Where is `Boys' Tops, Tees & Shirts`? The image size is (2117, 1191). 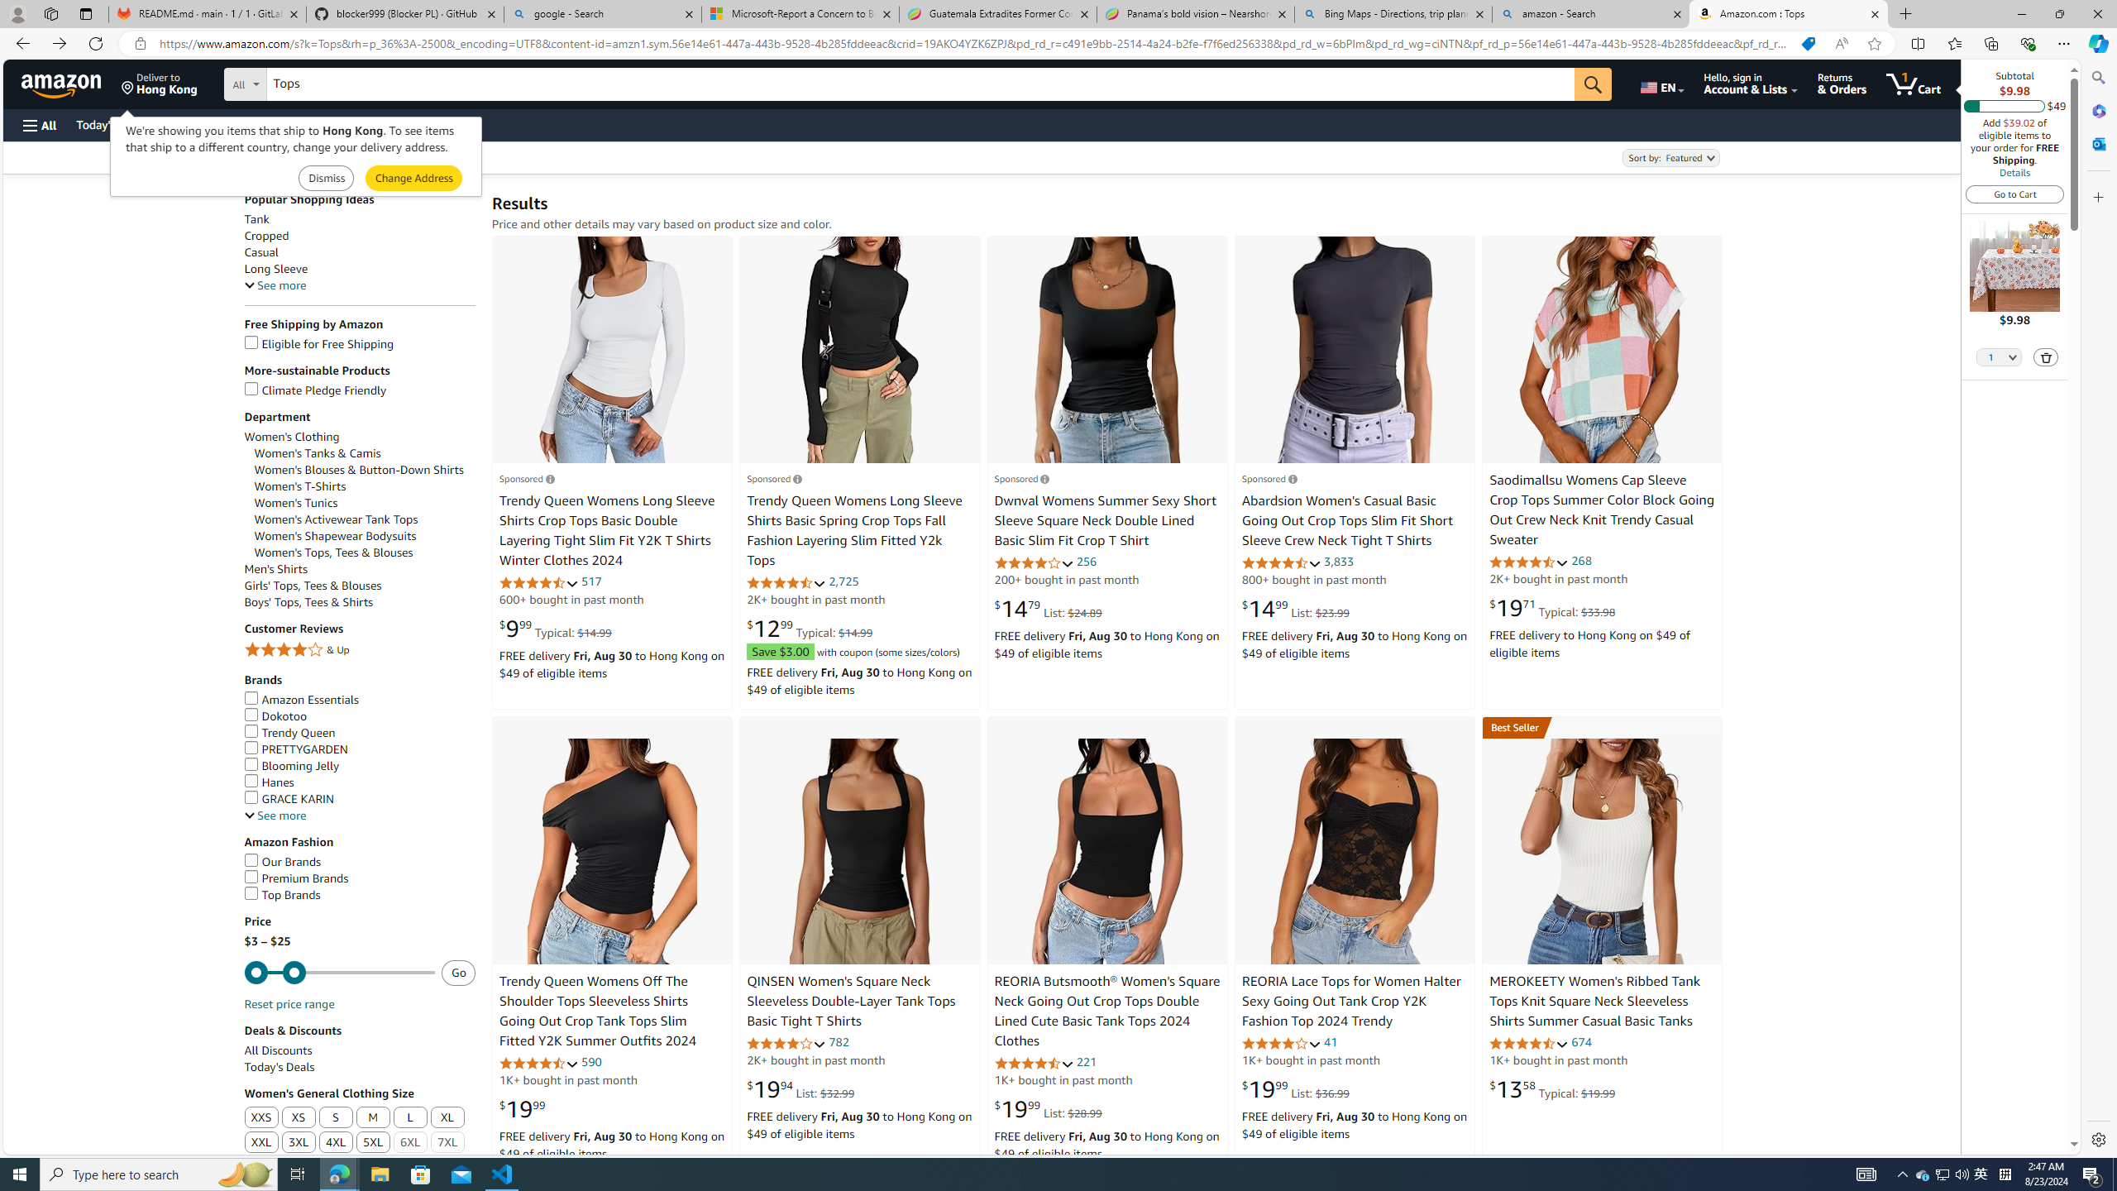
Boys' Tops, Tees & Shirts is located at coordinates (309, 602).